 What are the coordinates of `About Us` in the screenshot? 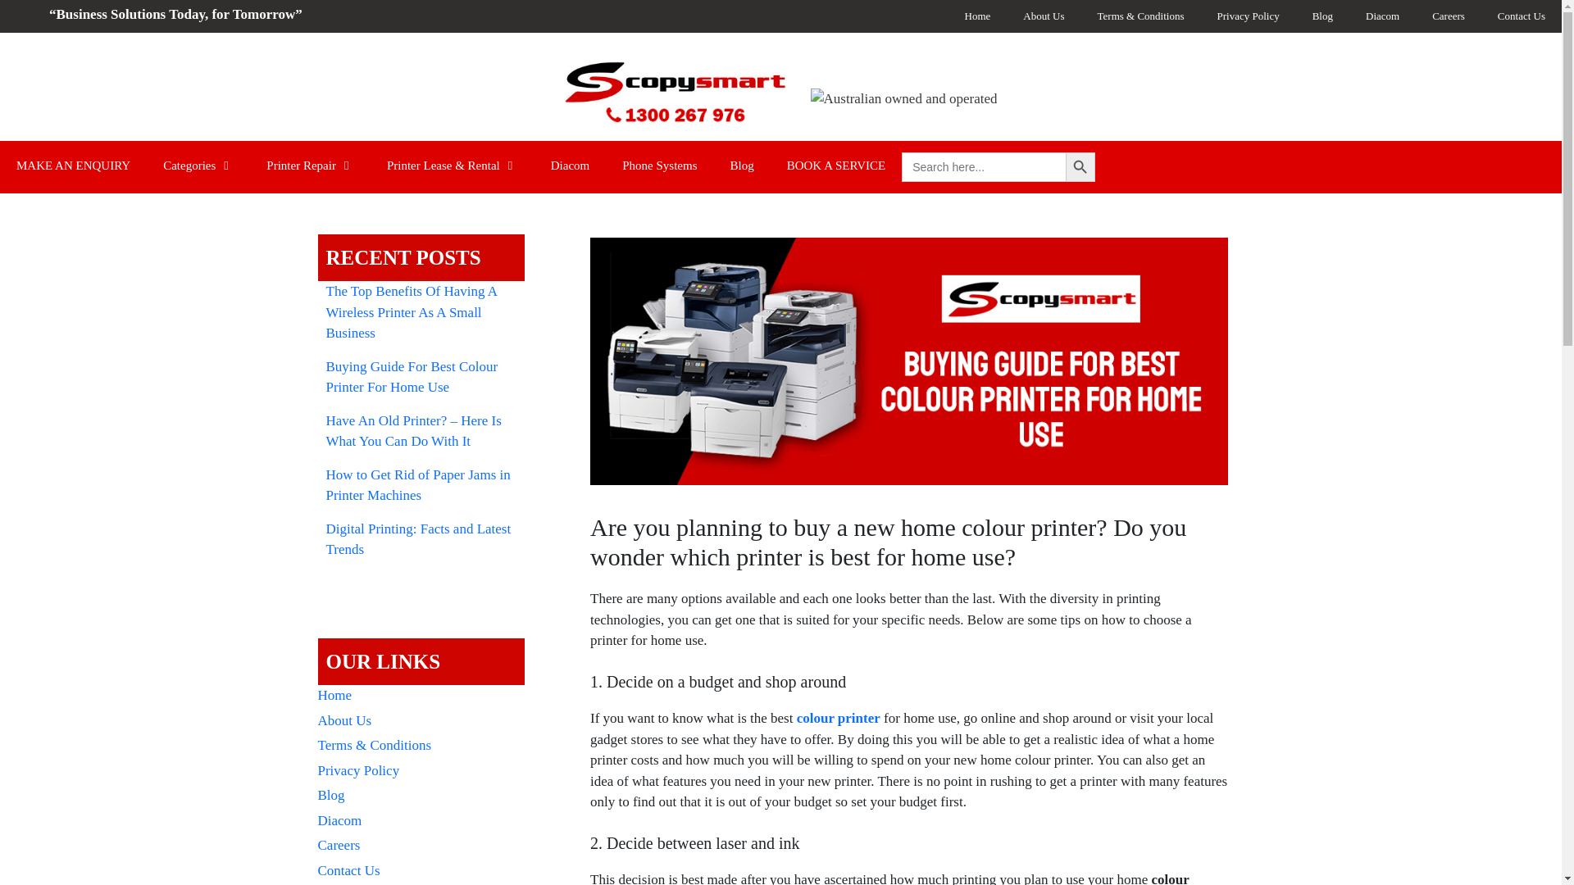 It's located at (1043, 16).